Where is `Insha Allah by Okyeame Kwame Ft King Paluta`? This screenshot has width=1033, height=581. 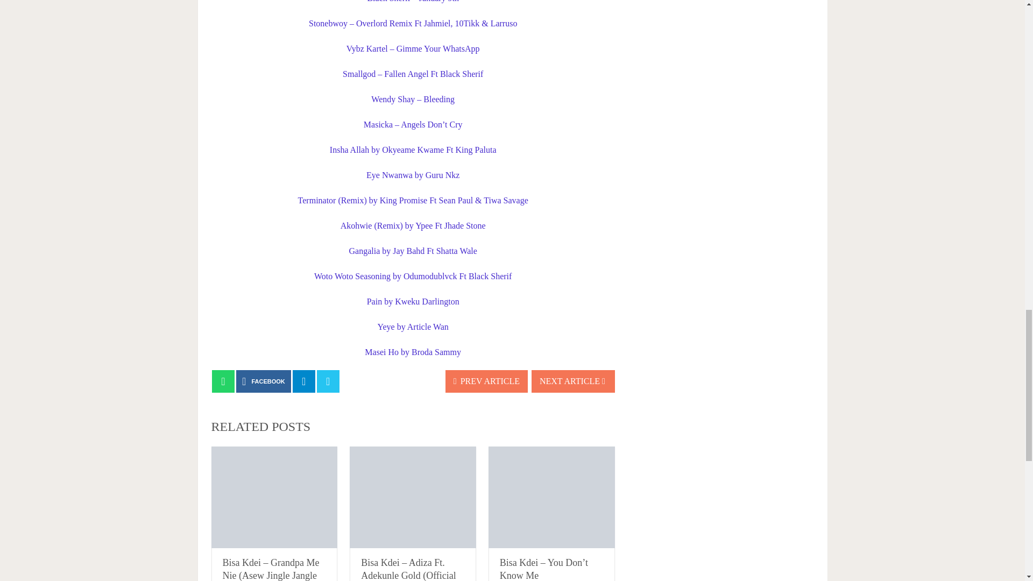 Insha Allah by Okyeame Kwame Ft King Paluta is located at coordinates (413, 150).